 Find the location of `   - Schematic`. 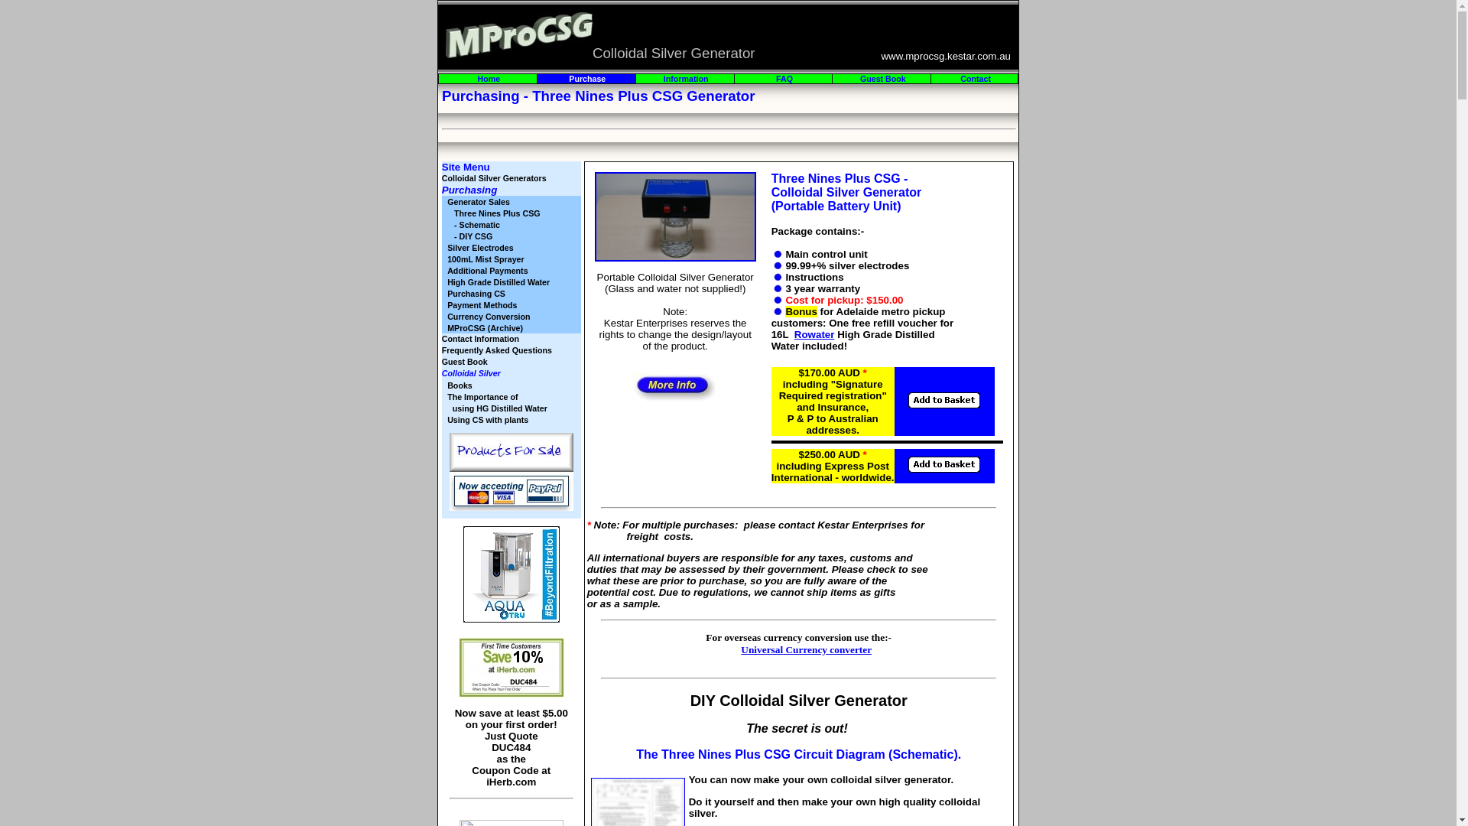

   - Schematic is located at coordinates (474, 225).